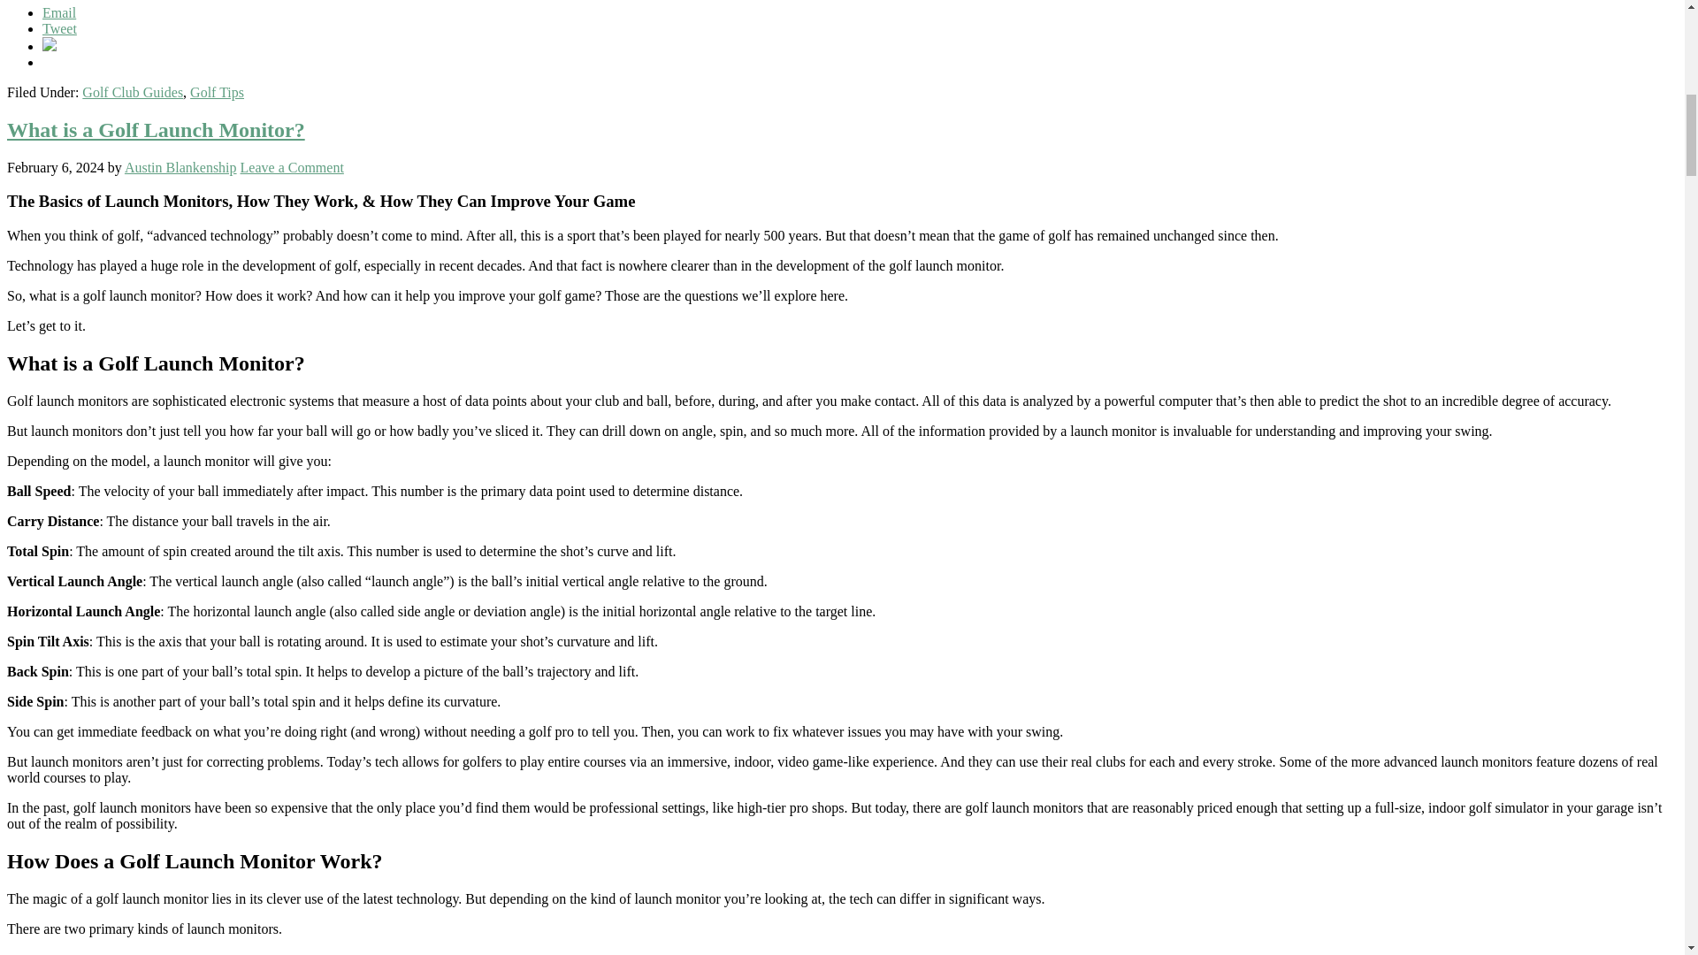 Image resolution: width=1698 pixels, height=955 pixels. I want to click on Austin Blankenship, so click(180, 167).